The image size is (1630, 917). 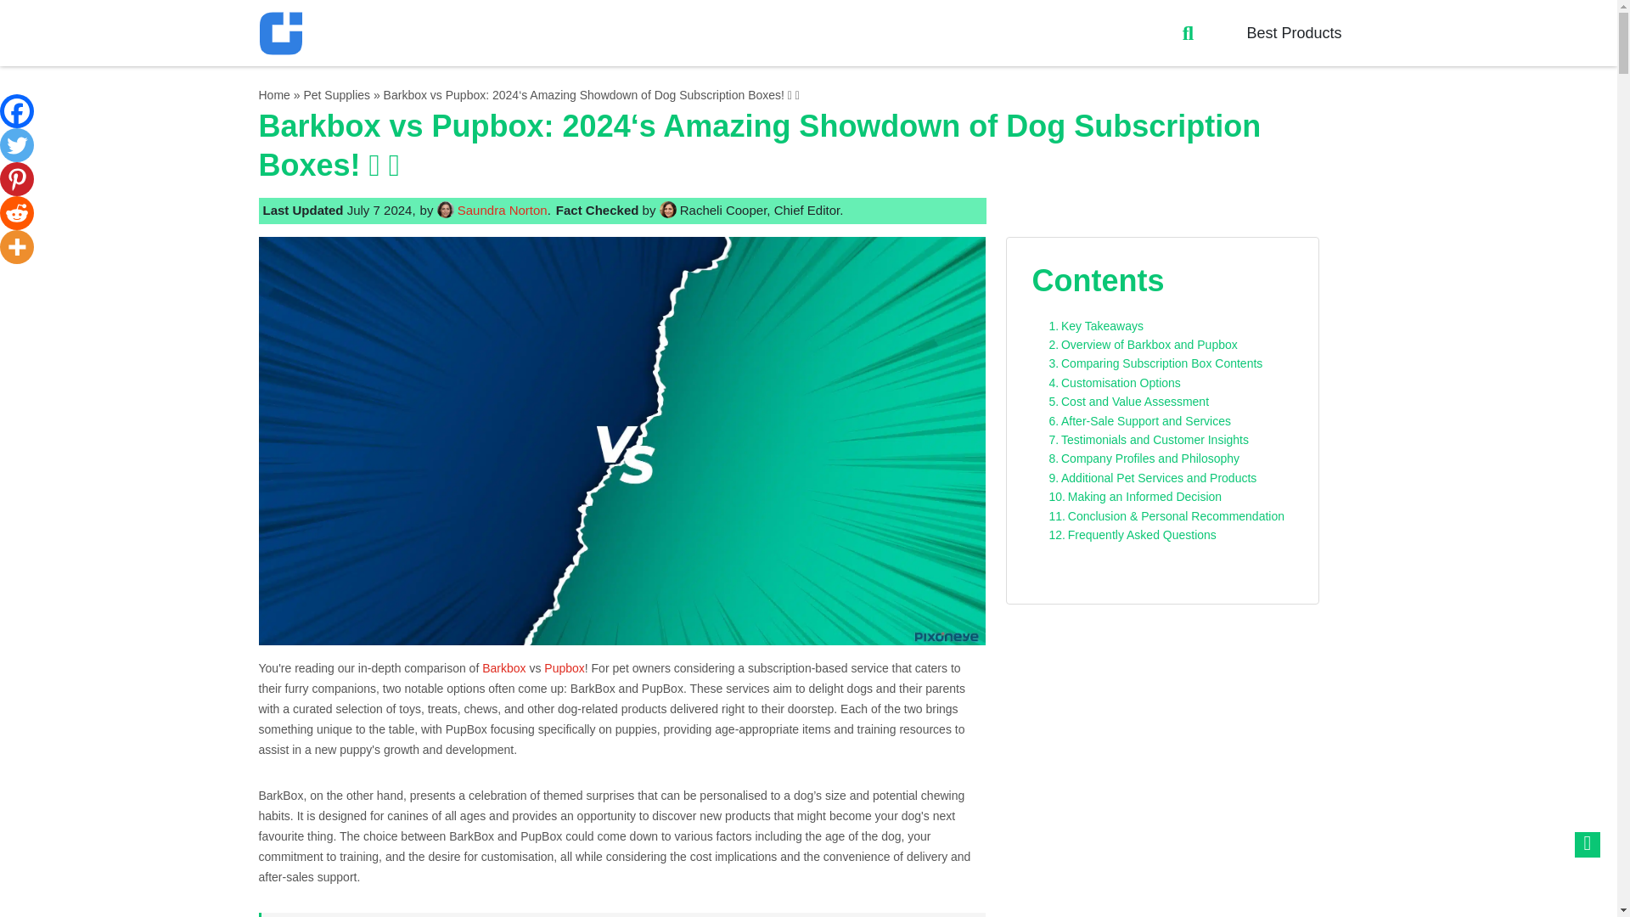 What do you see at coordinates (503, 209) in the screenshot?
I see `Saundra Norton` at bounding box center [503, 209].